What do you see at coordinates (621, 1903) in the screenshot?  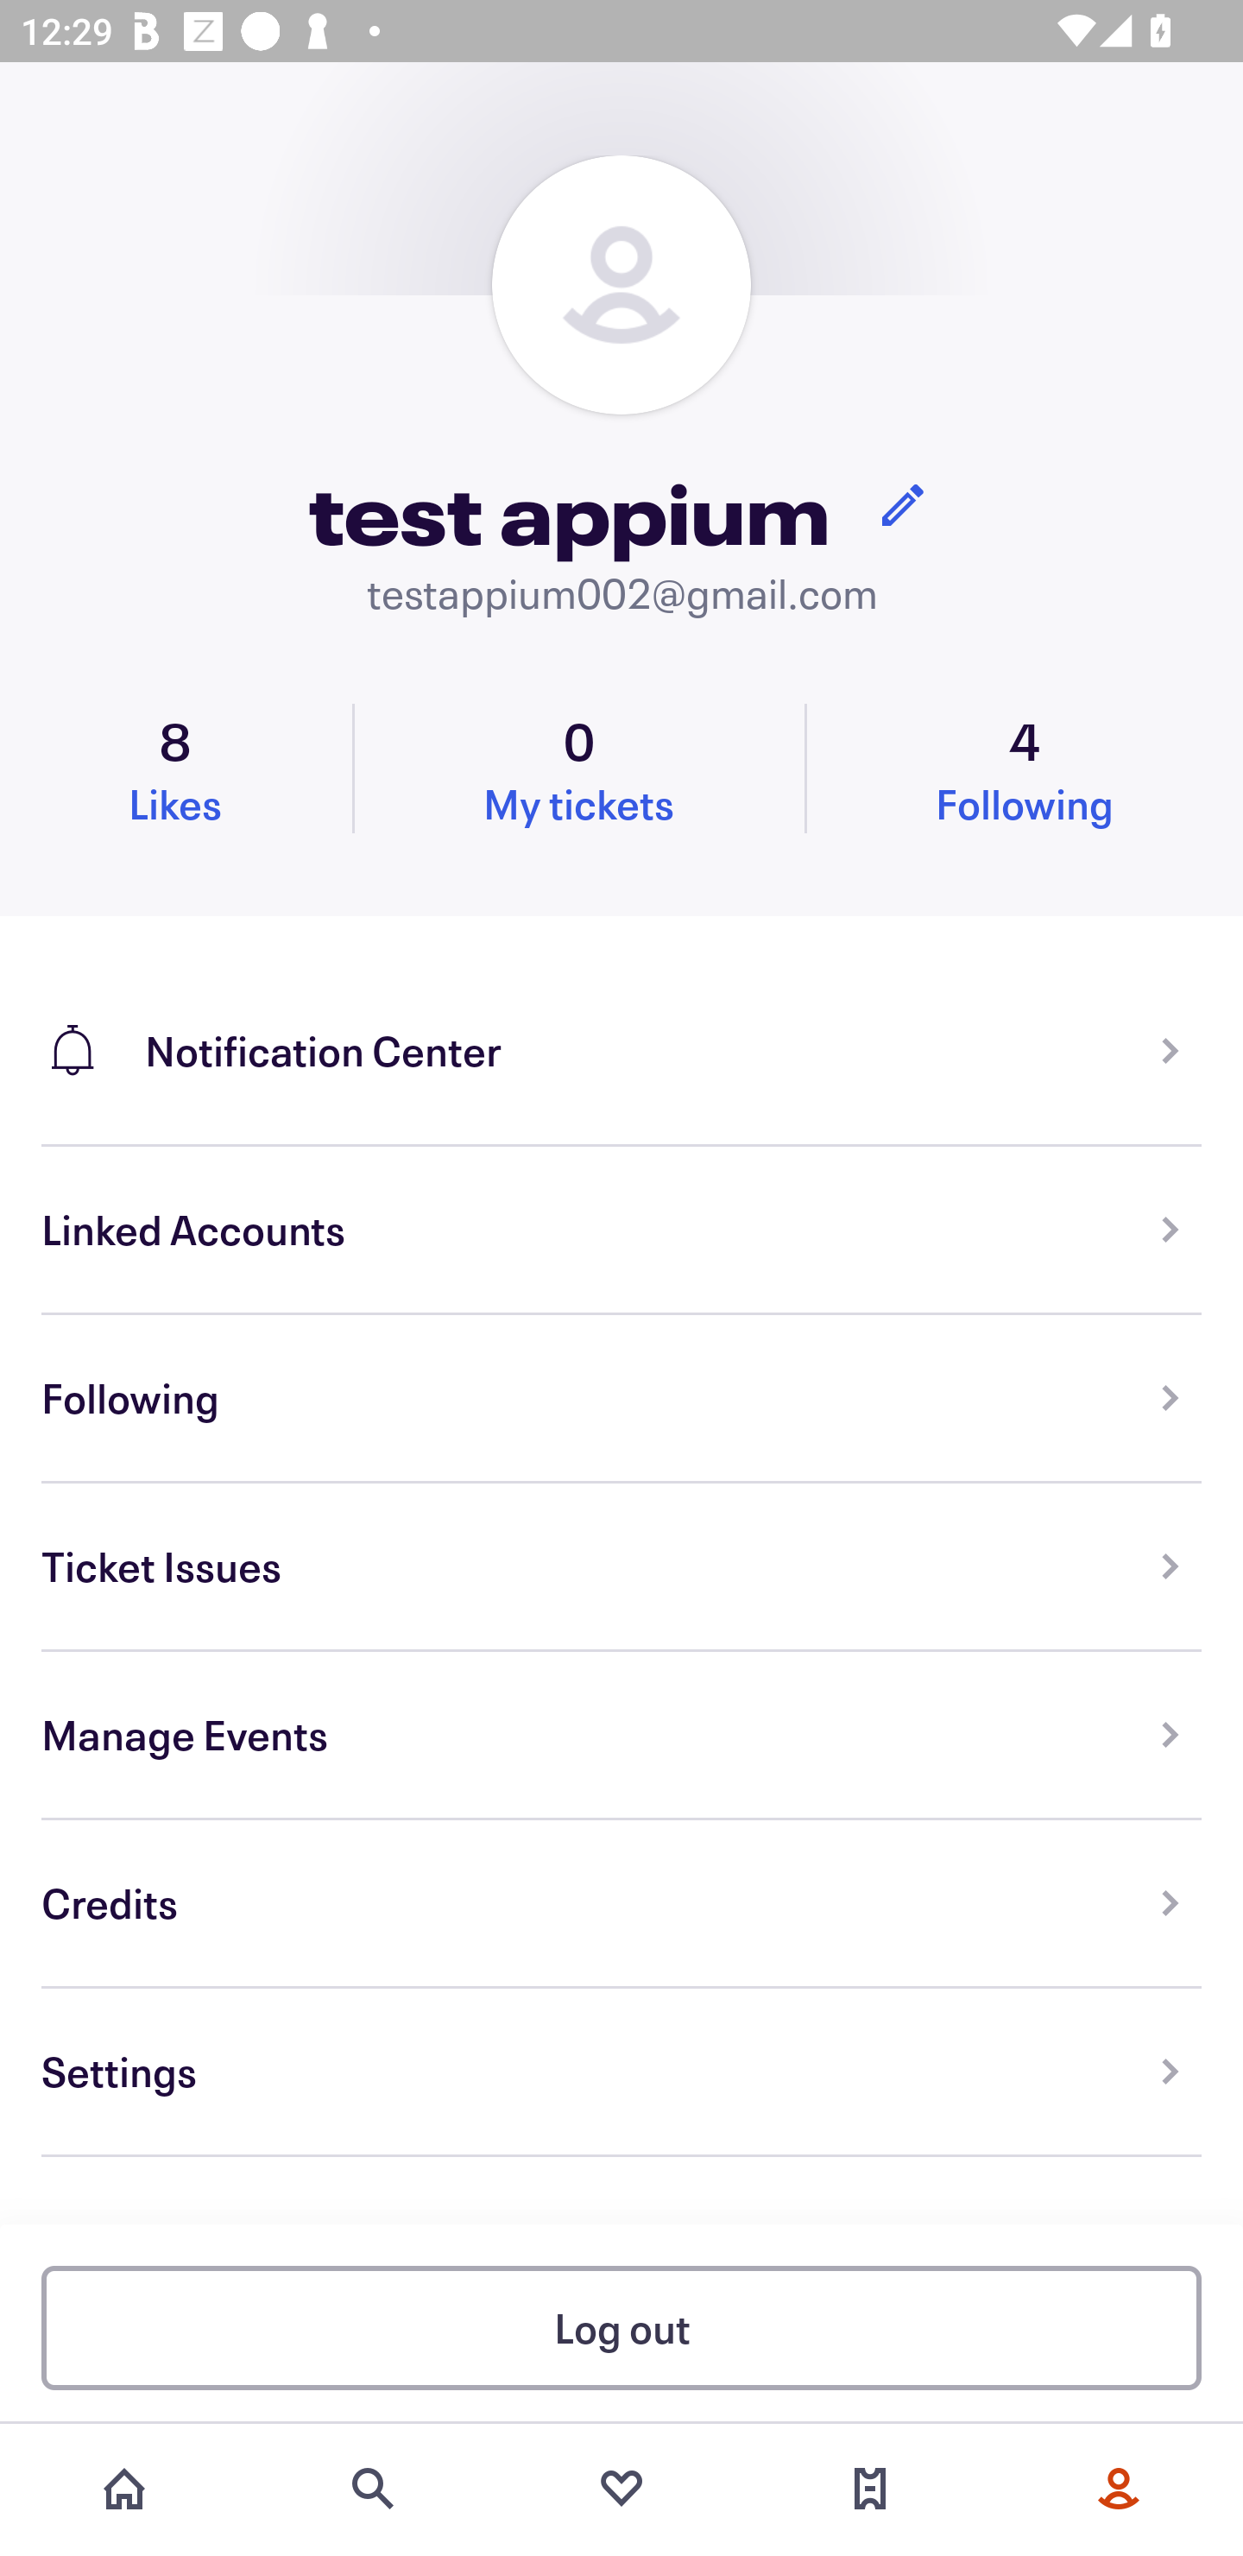 I see `Credits` at bounding box center [621, 1903].